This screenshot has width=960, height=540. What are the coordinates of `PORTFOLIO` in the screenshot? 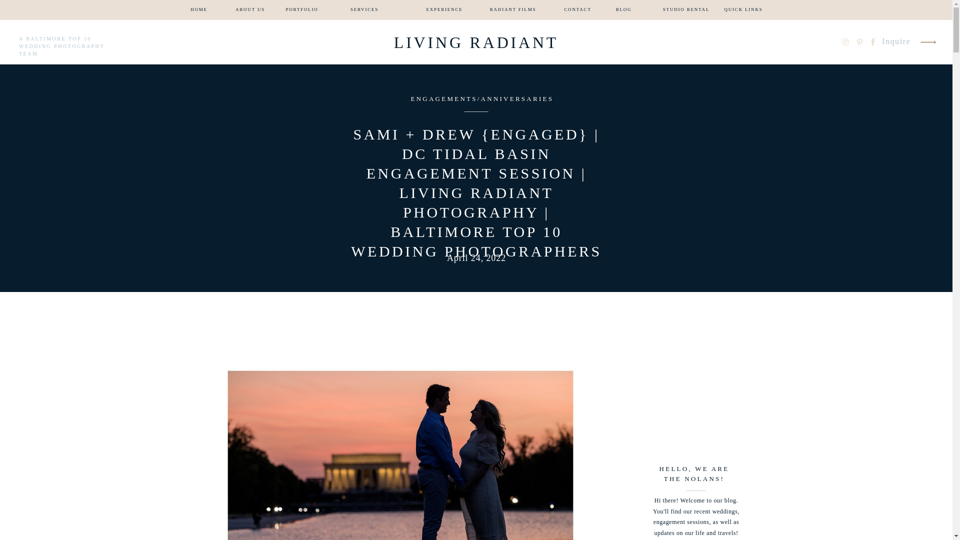 It's located at (302, 10).